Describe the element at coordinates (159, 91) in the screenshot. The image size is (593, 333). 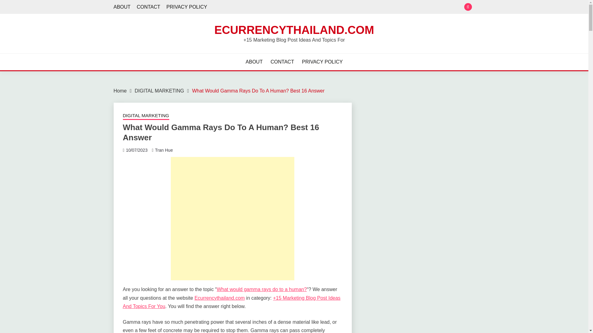
I see `DIGITAL MARKETING` at that location.